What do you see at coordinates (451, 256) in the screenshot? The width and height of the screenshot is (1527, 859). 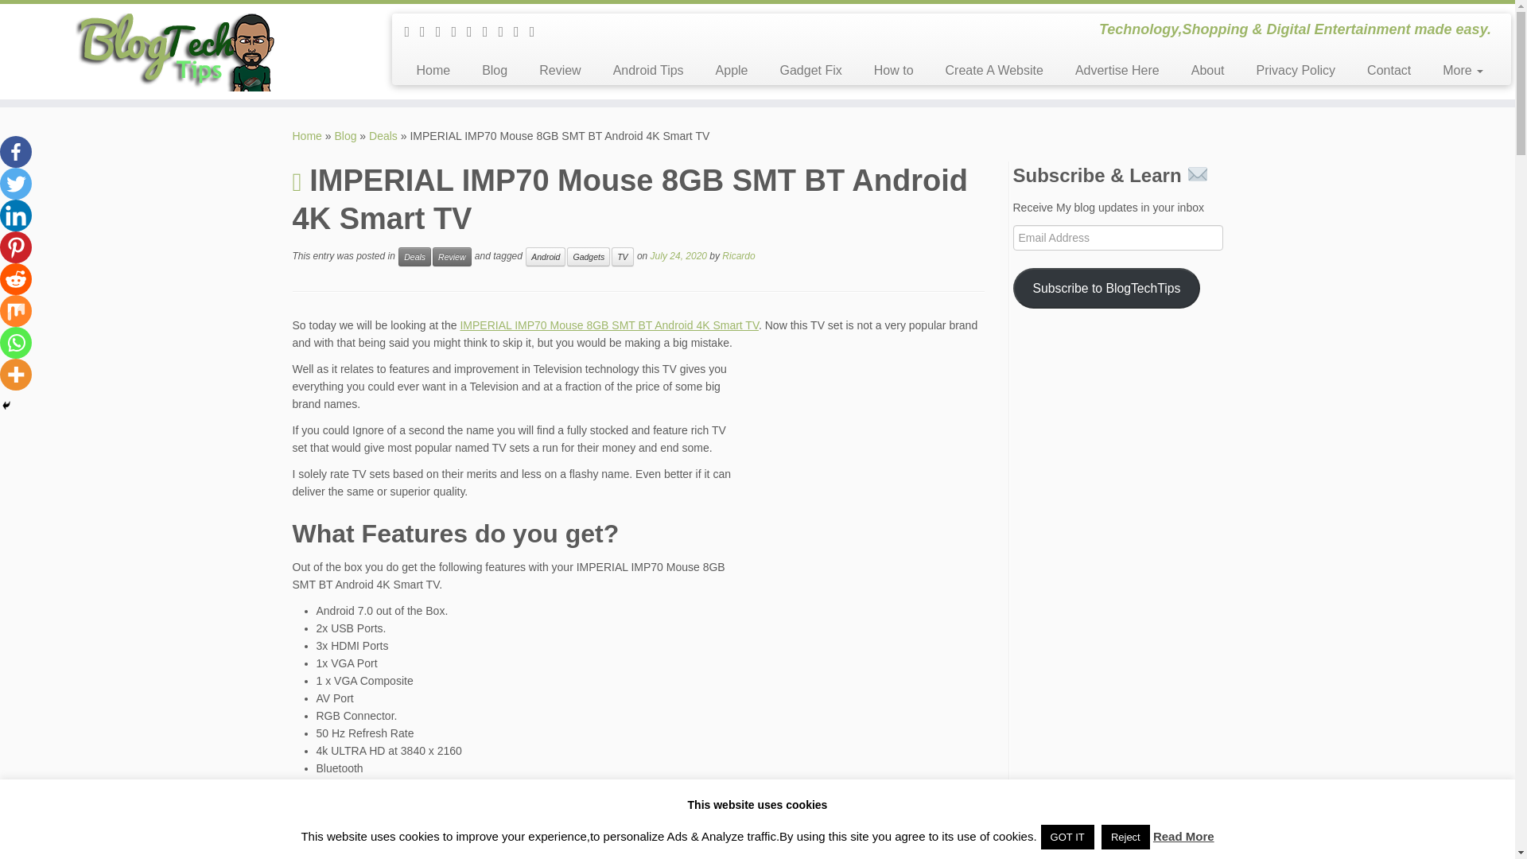 I see `View all posts in Review` at bounding box center [451, 256].